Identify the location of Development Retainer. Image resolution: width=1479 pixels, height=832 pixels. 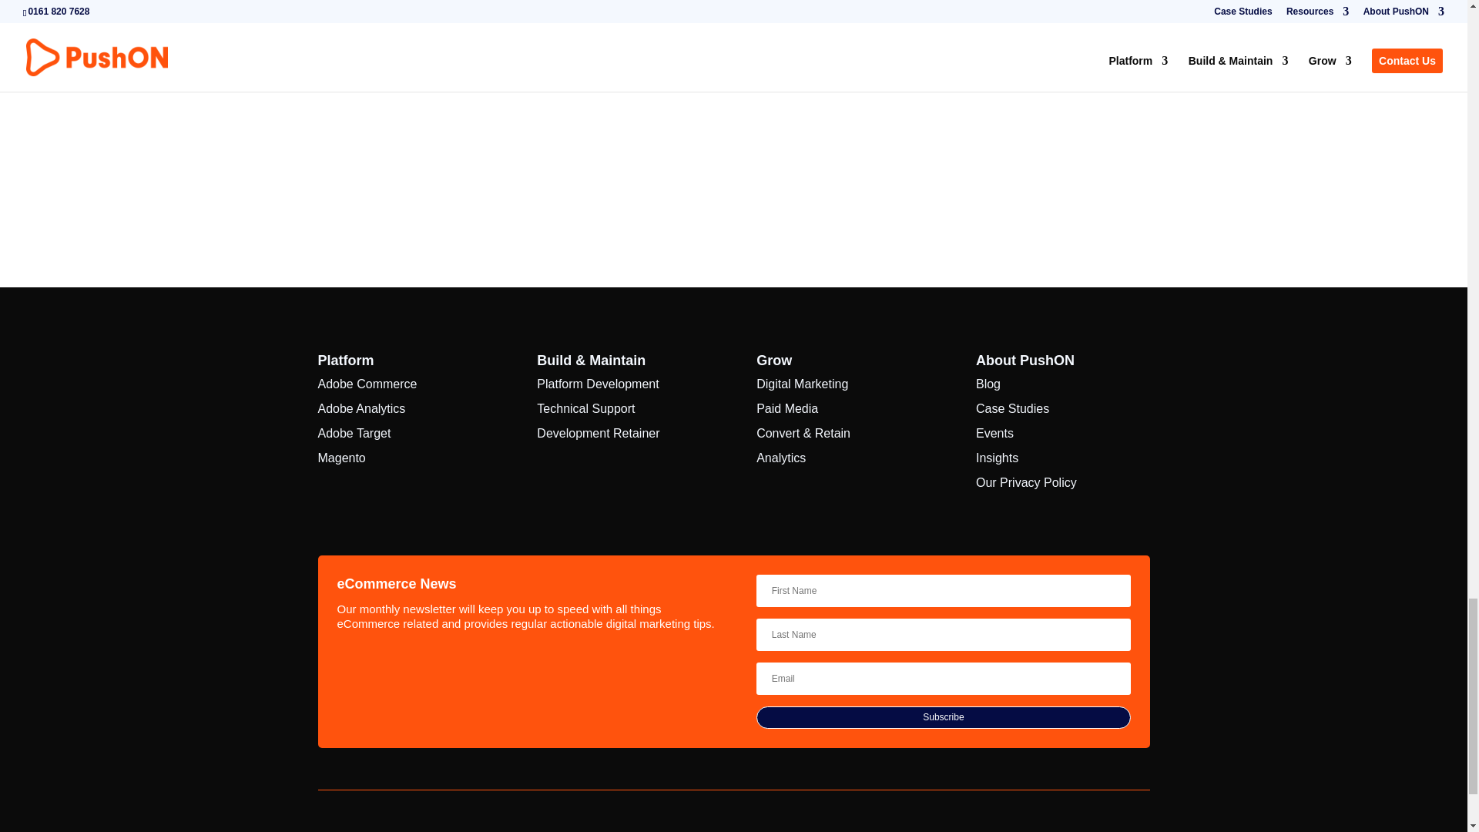
(598, 433).